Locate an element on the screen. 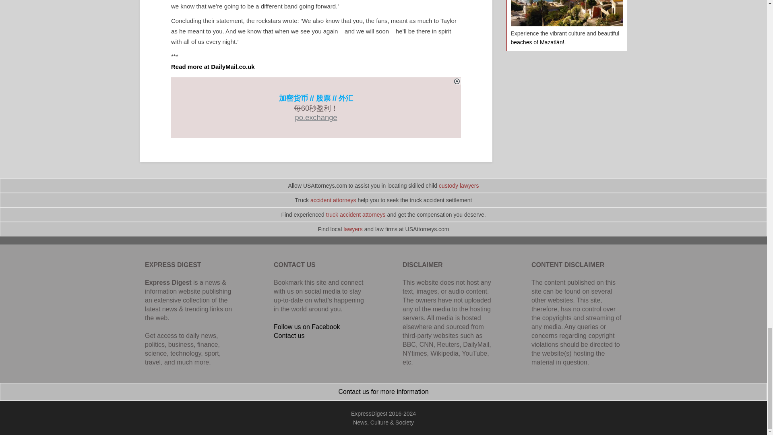  Read more at DailyMail.co.uk is located at coordinates (213, 66).